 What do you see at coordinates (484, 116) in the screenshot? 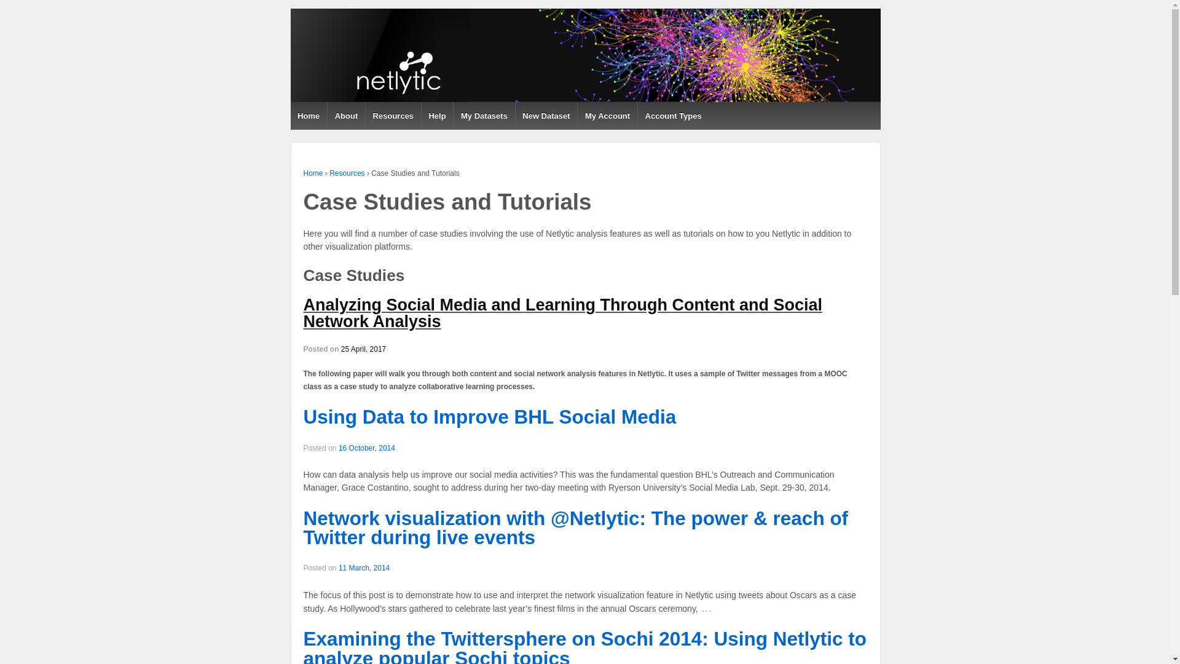
I see `My Datasets` at bounding box center [484, 116].